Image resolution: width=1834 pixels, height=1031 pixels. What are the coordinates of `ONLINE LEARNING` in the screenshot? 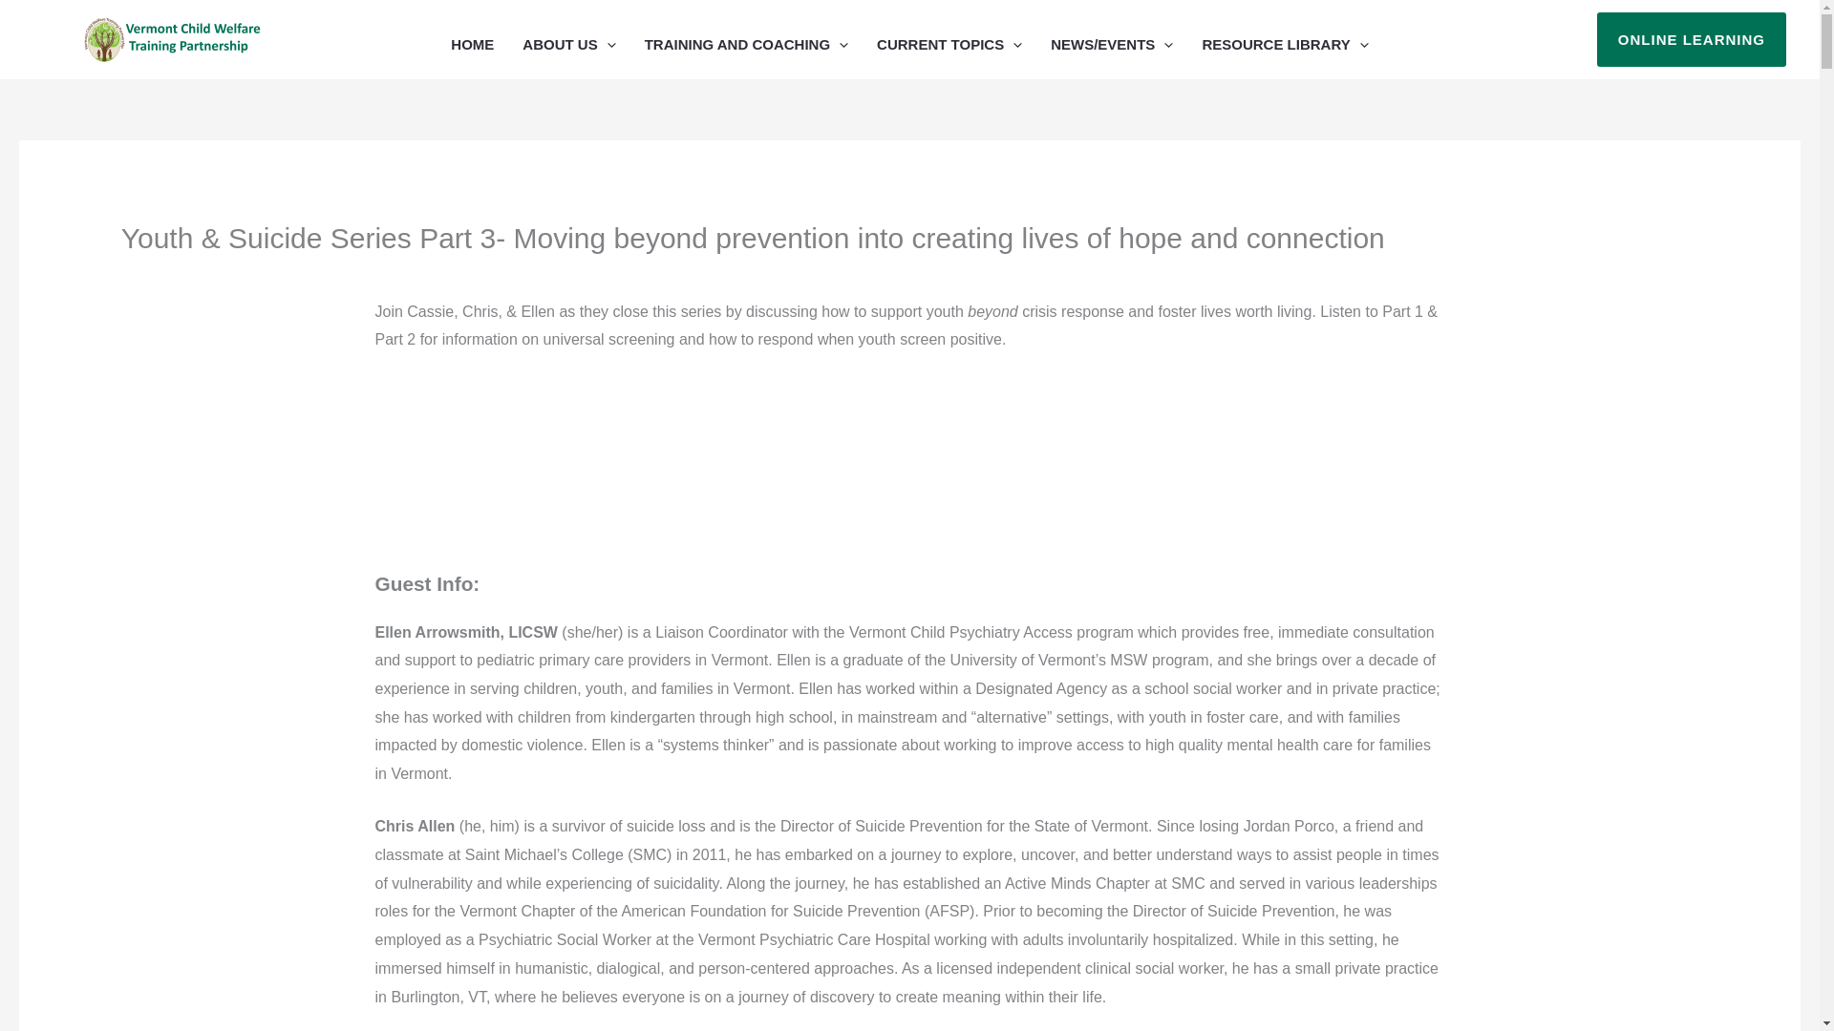 It's located at (1692, 40).